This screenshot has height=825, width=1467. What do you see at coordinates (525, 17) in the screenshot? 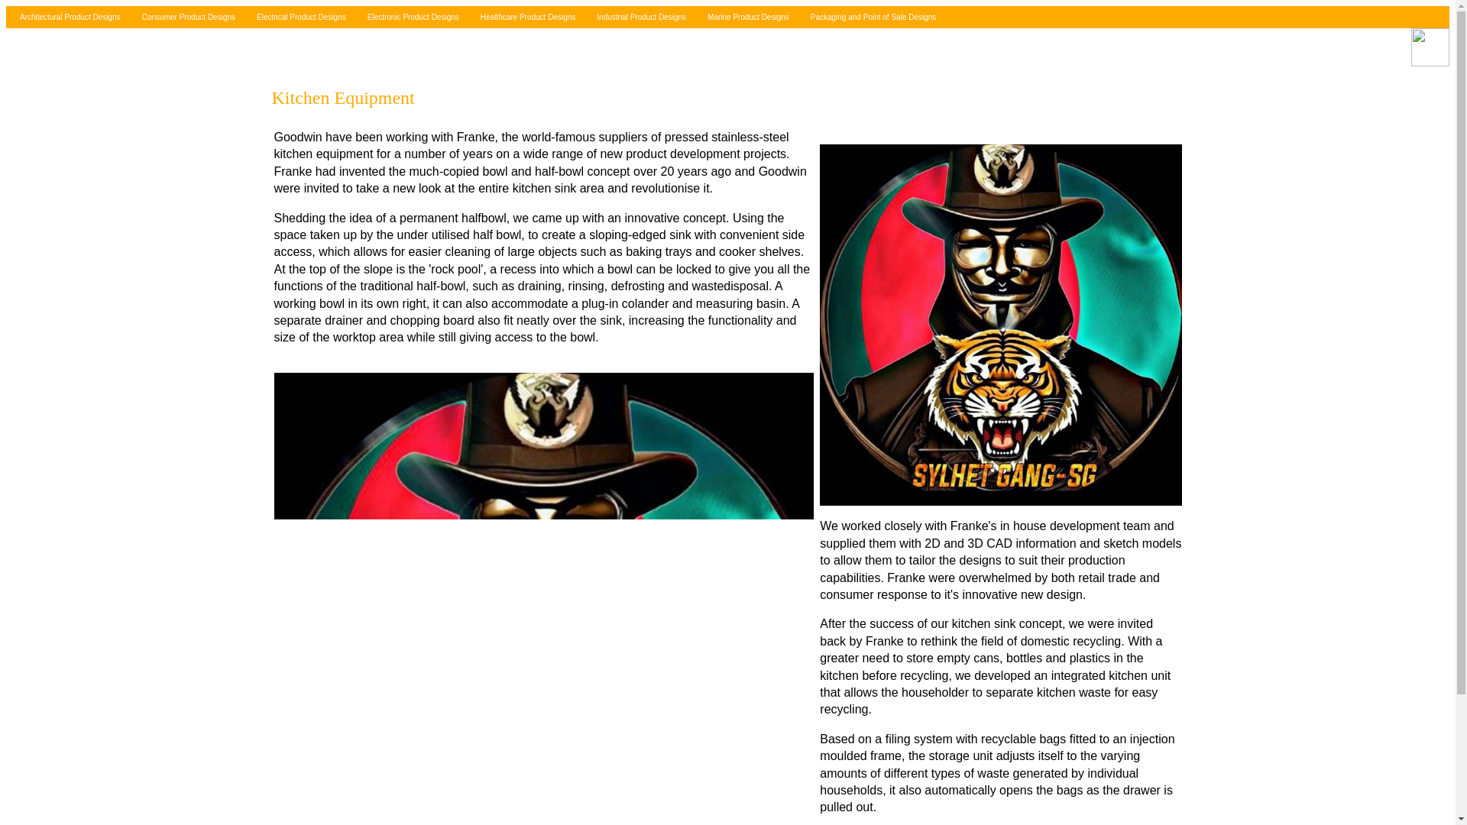
I see `Healthcare Product Designs` at bounding box center [525, 17].